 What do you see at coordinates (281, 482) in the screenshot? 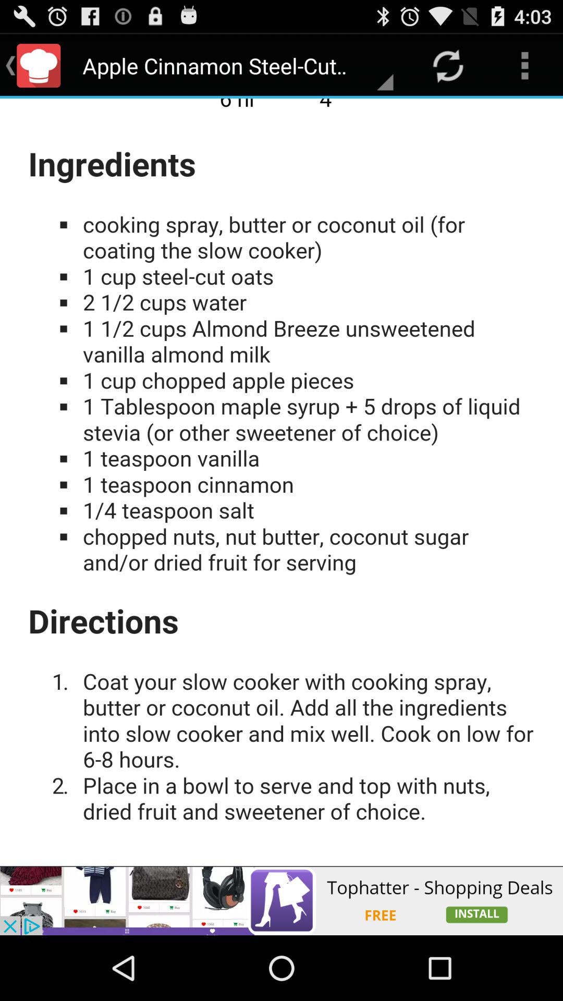
I see `description` at bounding box center [281, 482].